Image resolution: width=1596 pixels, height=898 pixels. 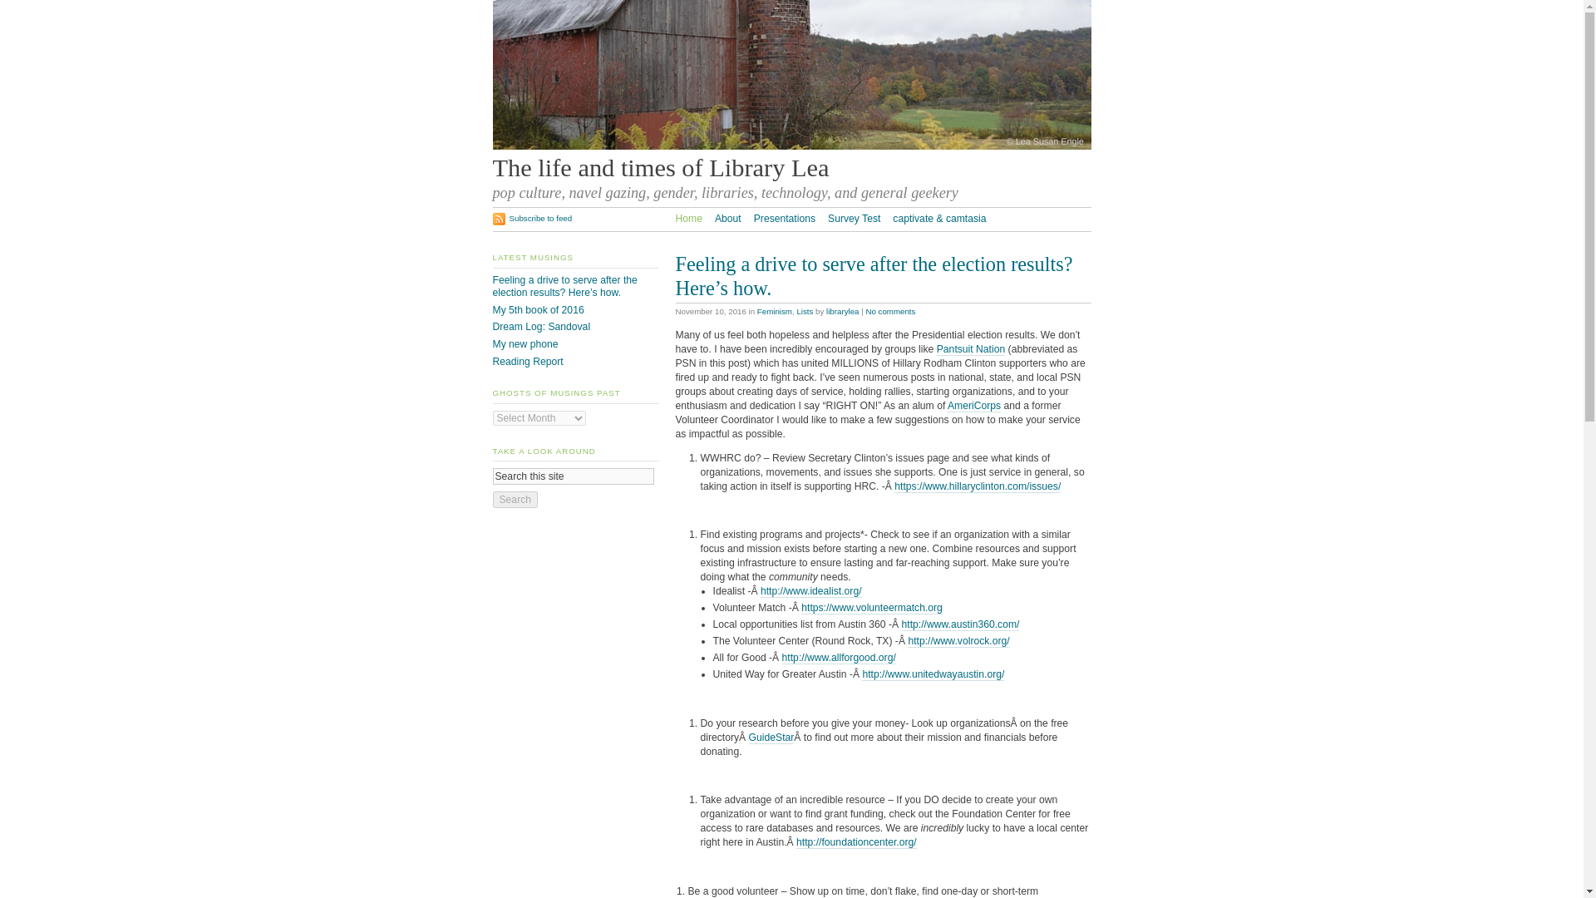 I want to click on Feminism, so click(x=774, y=311).